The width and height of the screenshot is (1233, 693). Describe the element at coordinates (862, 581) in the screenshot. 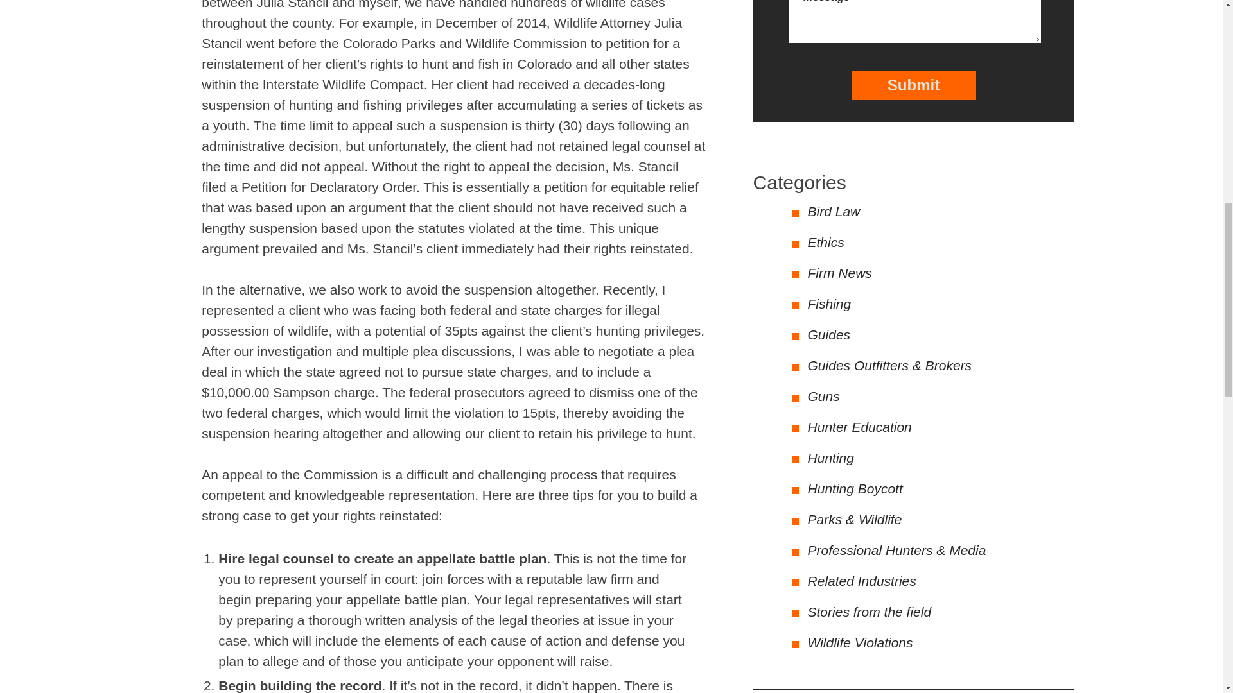

I see `Related Industries` at that location.